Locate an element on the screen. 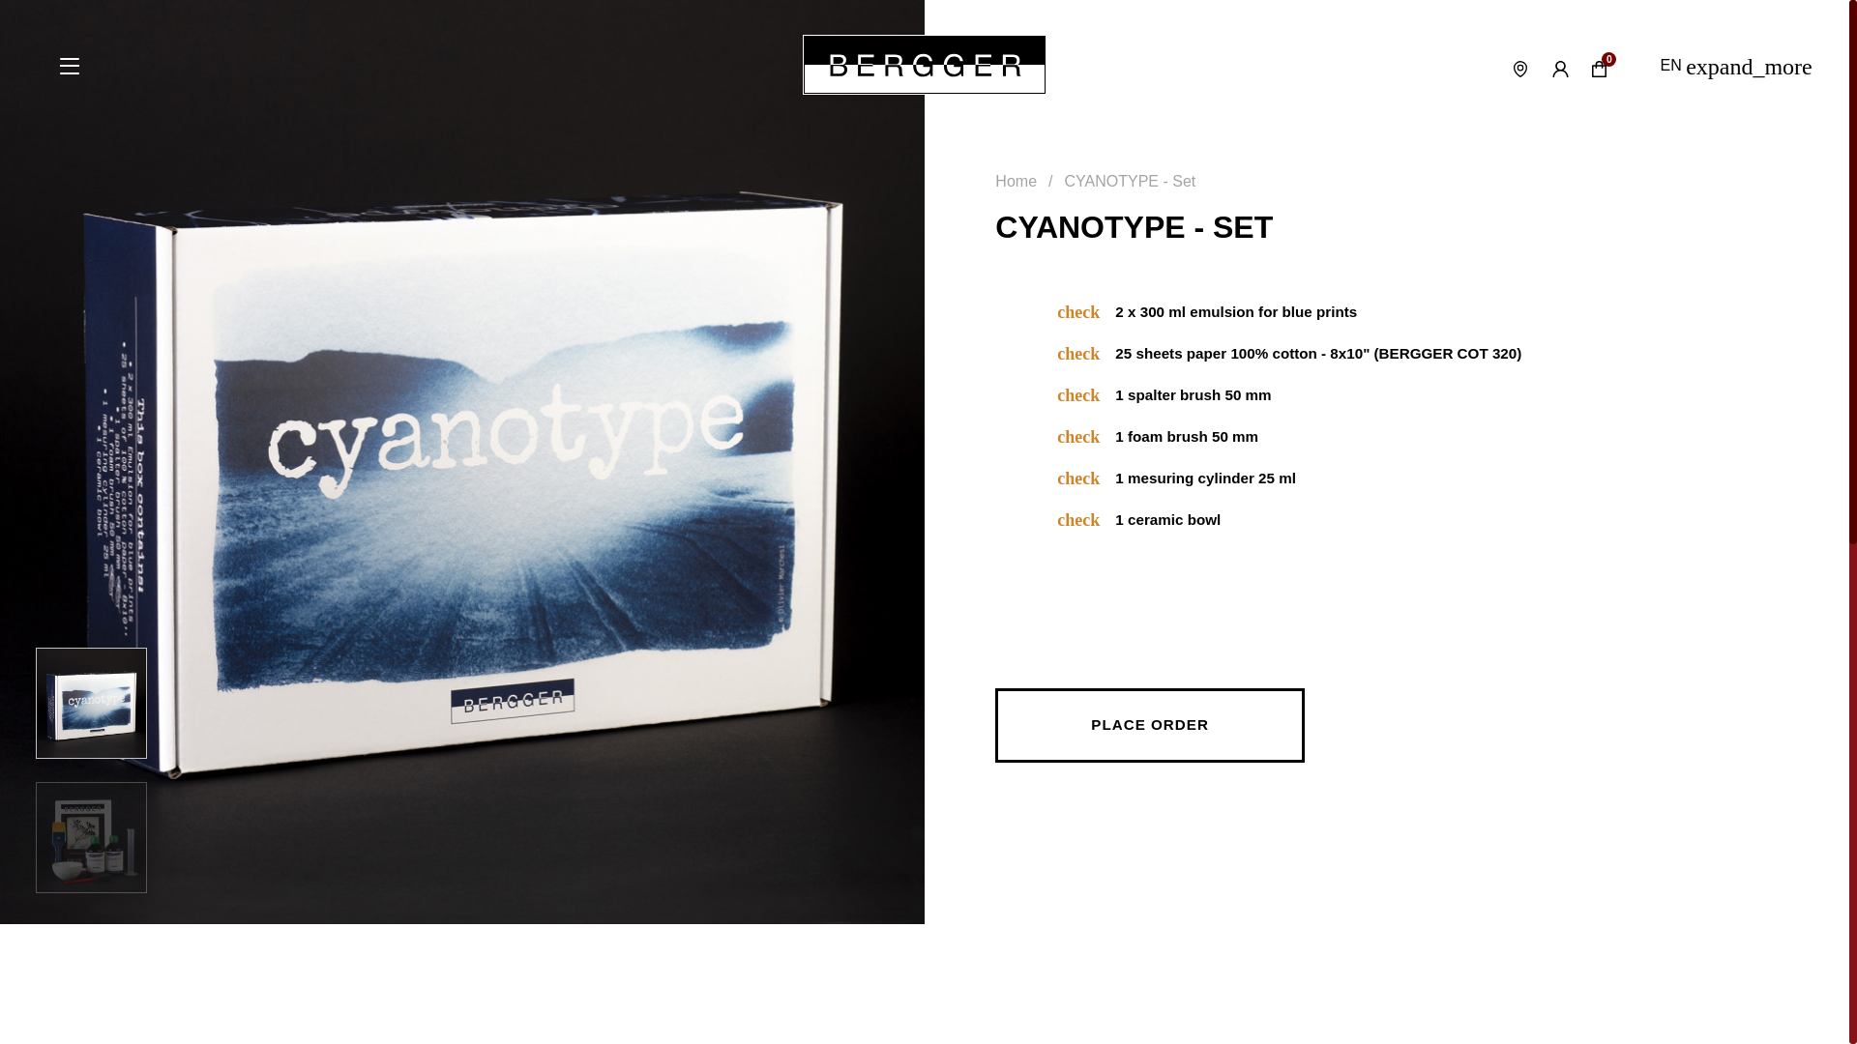 The width and height of the screenshot is (1857, 1044). Cyanotype set - BERGGER is located at coordinates (91, 837).